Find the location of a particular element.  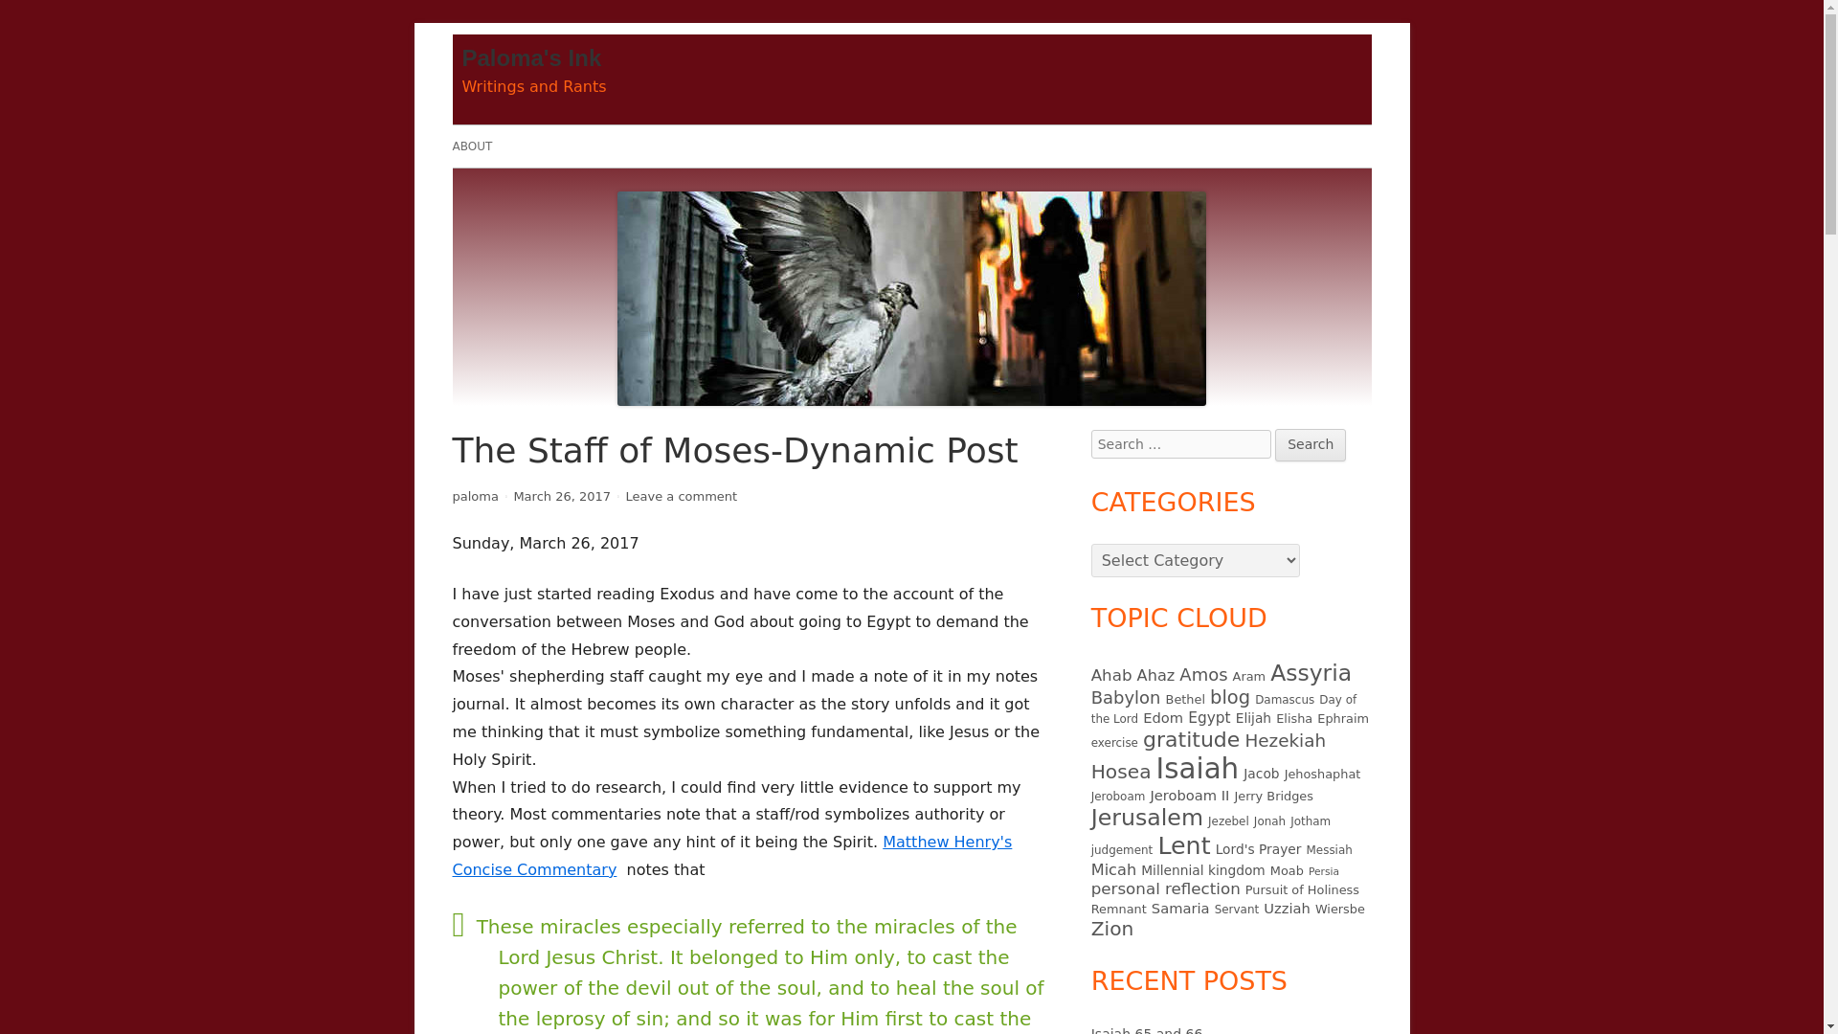

Damascus is located at coordinates (1285, 699).